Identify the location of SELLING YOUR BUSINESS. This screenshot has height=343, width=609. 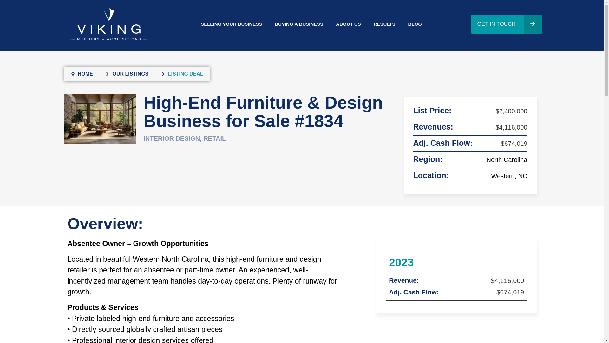
(231, 24).